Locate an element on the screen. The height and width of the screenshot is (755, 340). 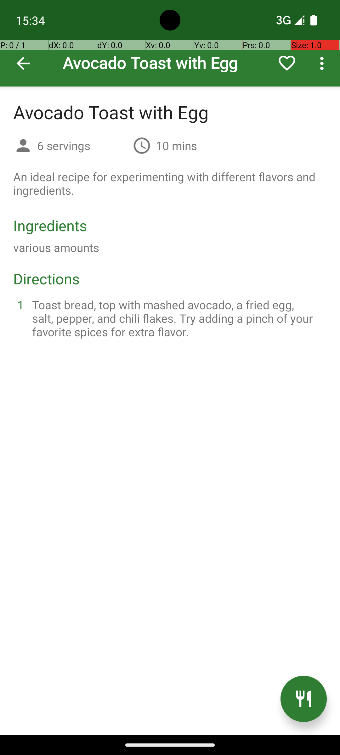
Servings is located at coordinates (23, 147).